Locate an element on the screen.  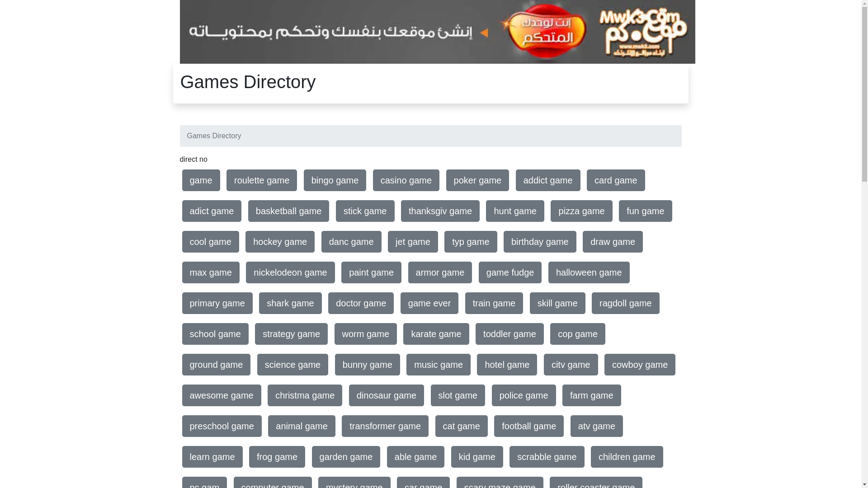
slot game is located at coordinates (458, 395).